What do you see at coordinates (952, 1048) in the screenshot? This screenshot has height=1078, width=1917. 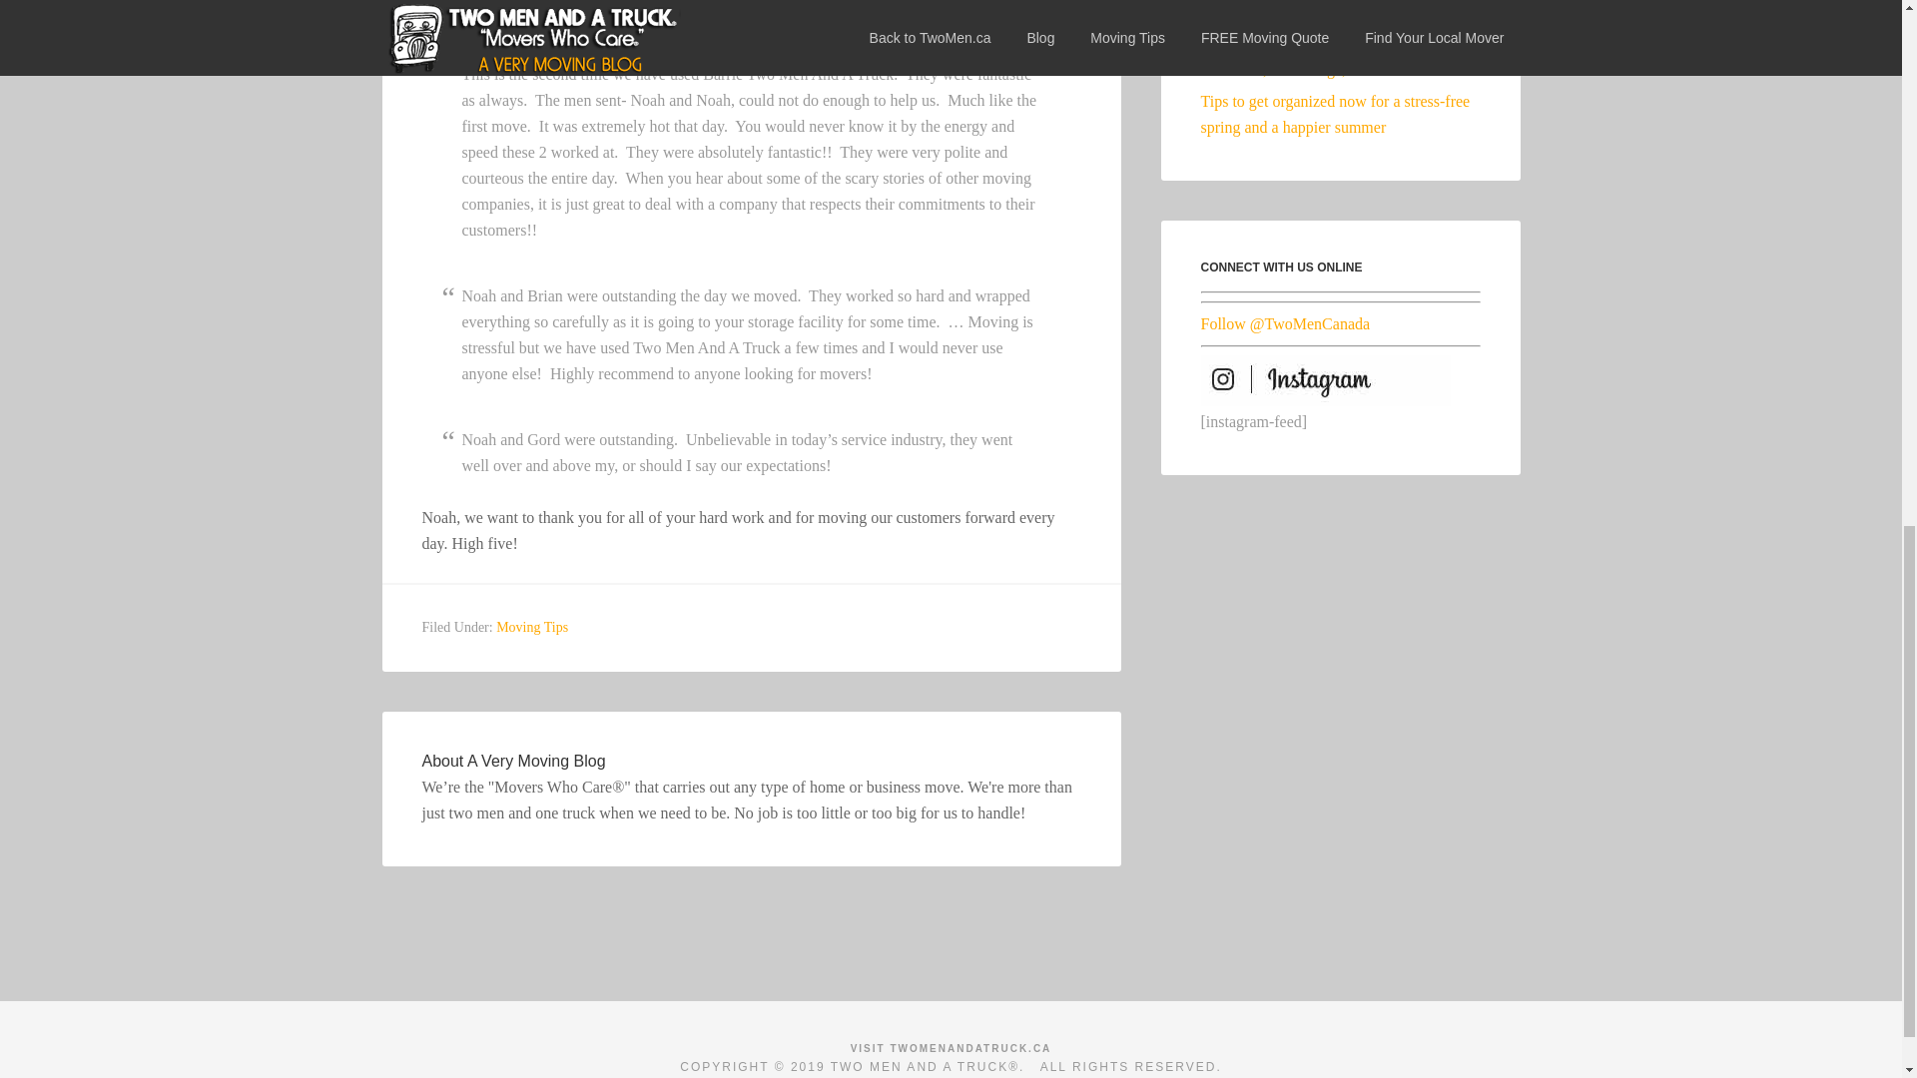 I see `VISIT TWOMENANDATRUCK.CA` at bounding box center [952, 1048].